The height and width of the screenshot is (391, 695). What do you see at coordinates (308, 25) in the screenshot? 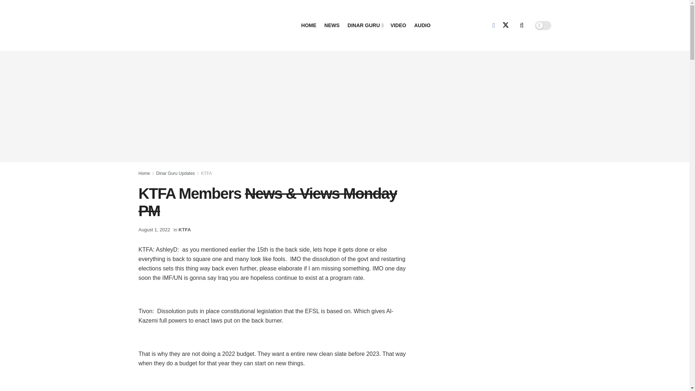
I see `HOME` at bounding box center [308, 25].